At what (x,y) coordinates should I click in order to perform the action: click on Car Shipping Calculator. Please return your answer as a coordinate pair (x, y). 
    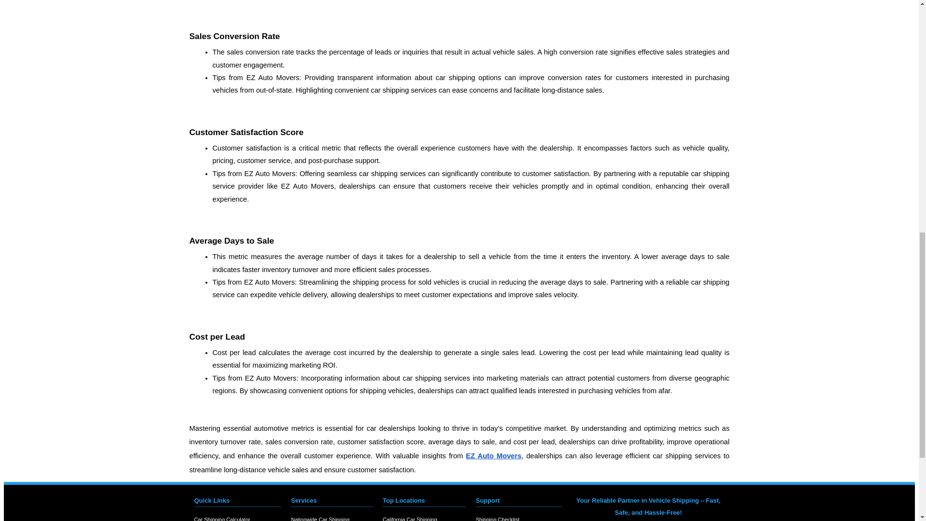
    Looking at the image, I should click on (237, 519).